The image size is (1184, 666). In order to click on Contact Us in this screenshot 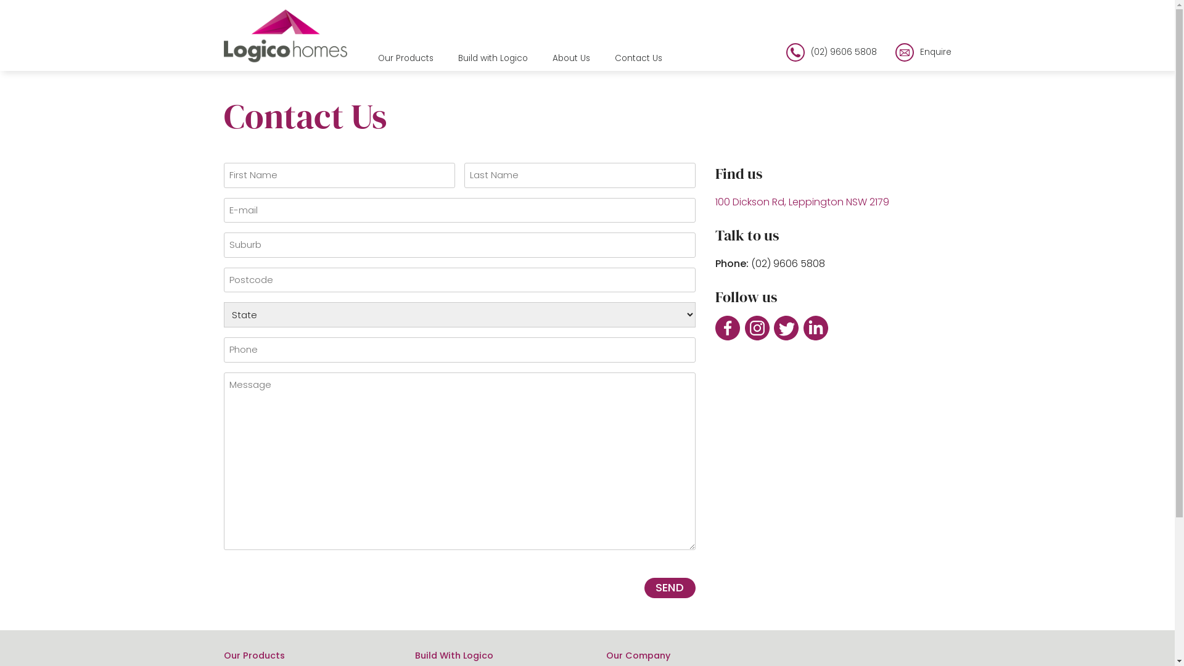, I will do `click(638, 59)`.